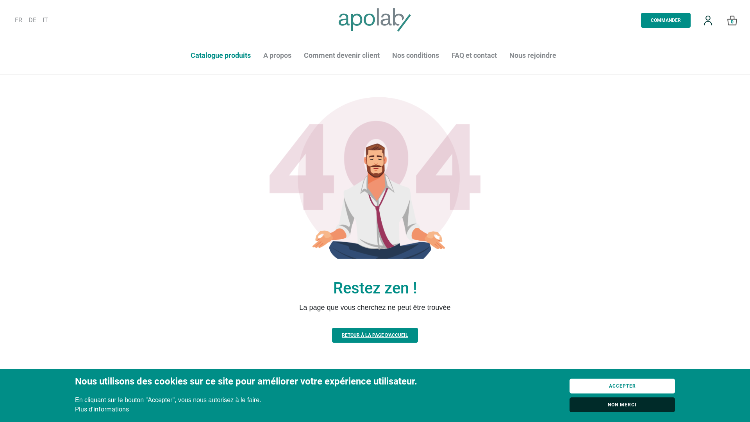 Image resolution: width=750 pixels, height=422 pixels. What do you see at coordinates (416, 55) in the screenshot?
I see `Nos conditions` at bounding box center [416, 55].